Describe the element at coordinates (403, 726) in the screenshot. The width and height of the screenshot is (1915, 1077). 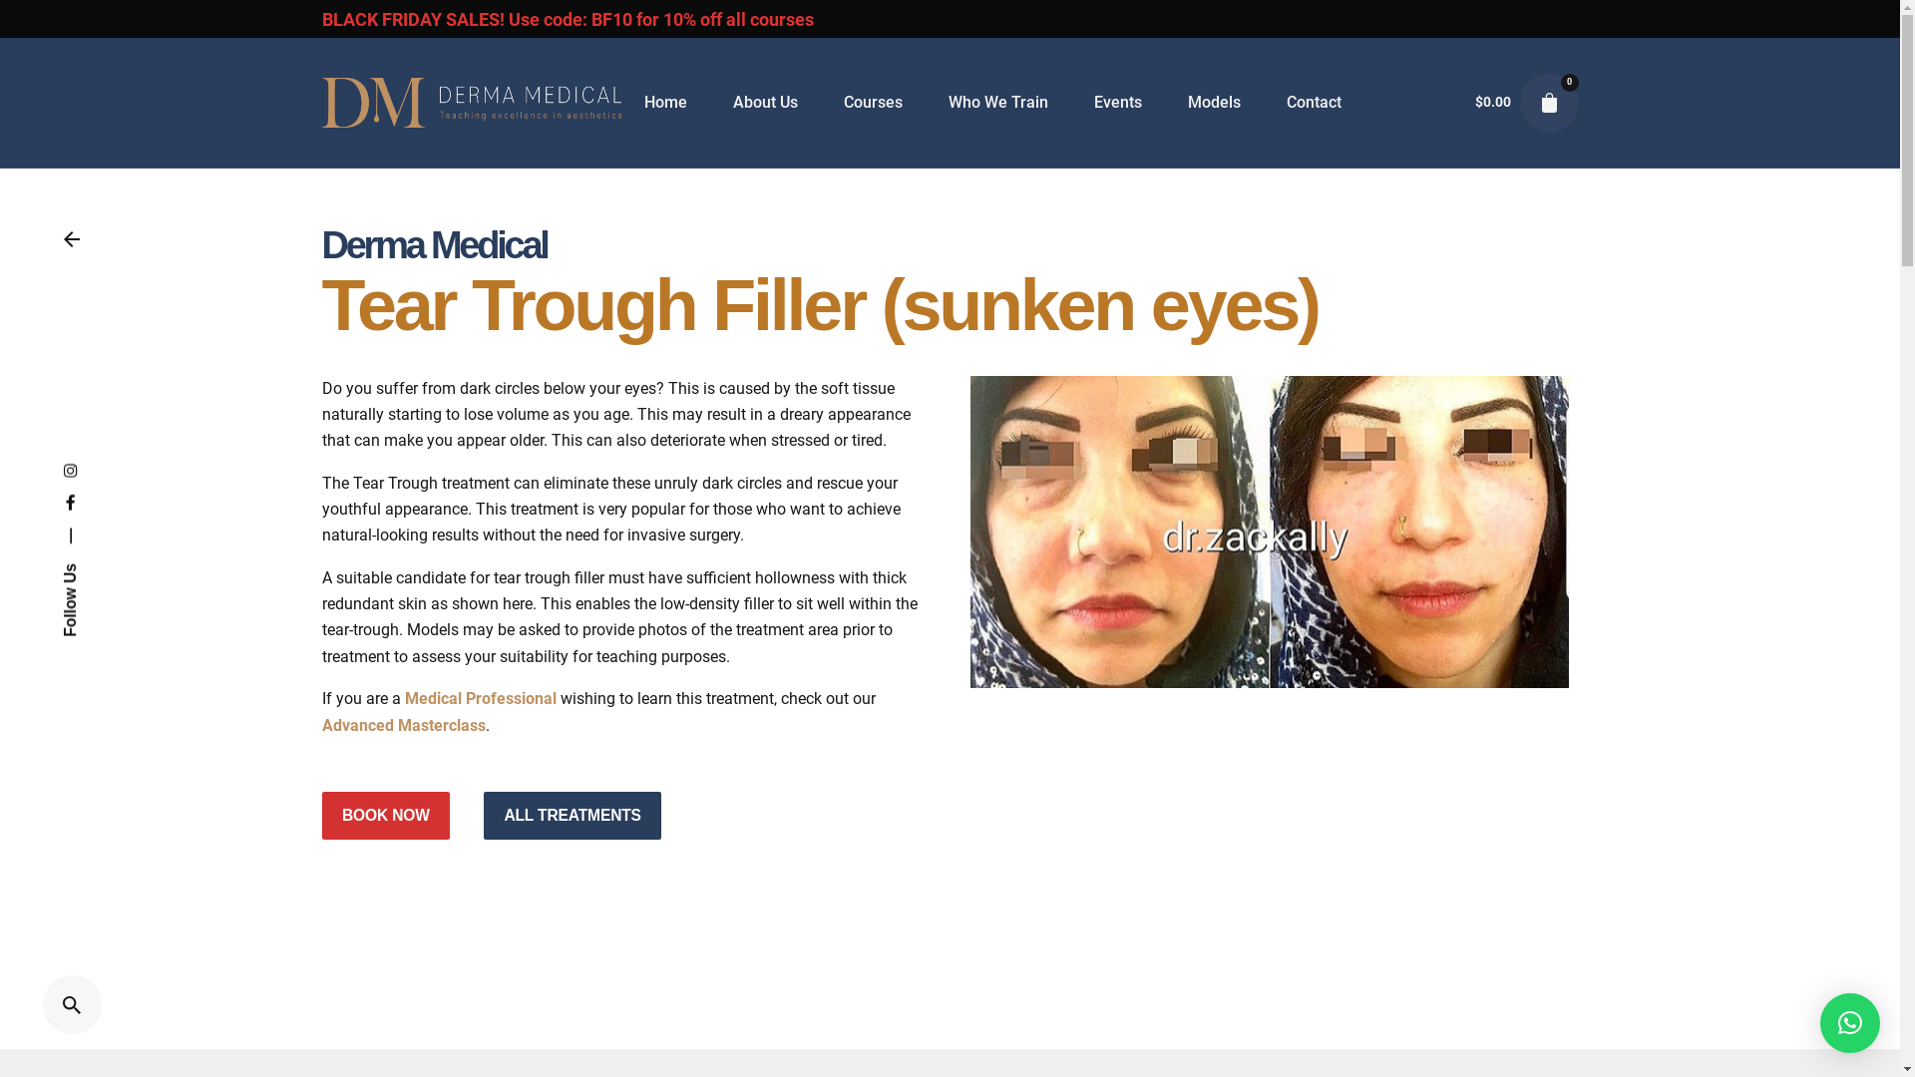
I see `Advanced Masterclass` at that location.